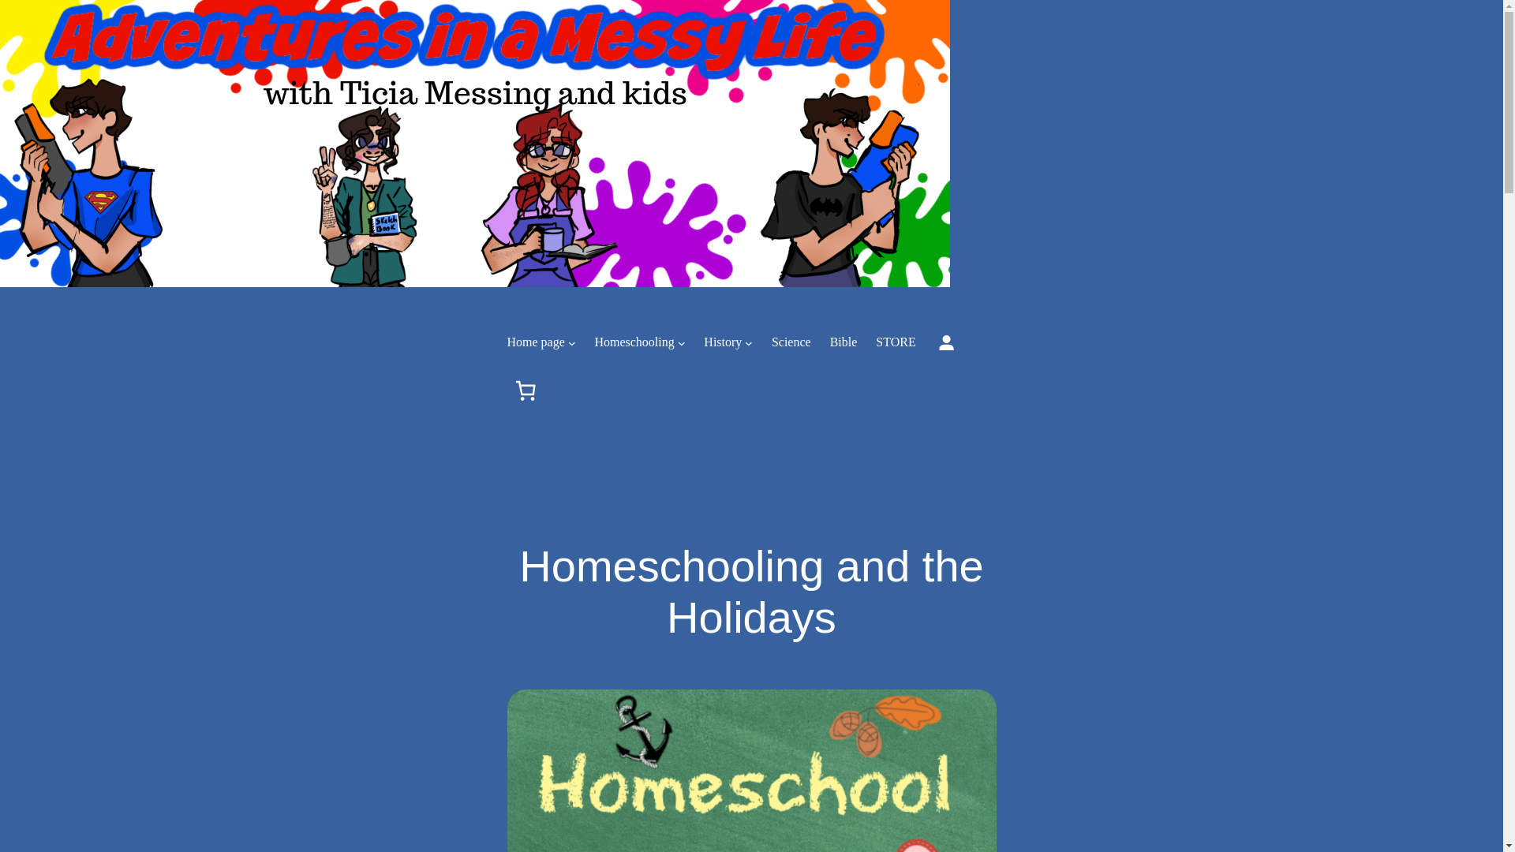  Describe the element at coordinates (723, 342) in the screenshot. I see `History` at that location.